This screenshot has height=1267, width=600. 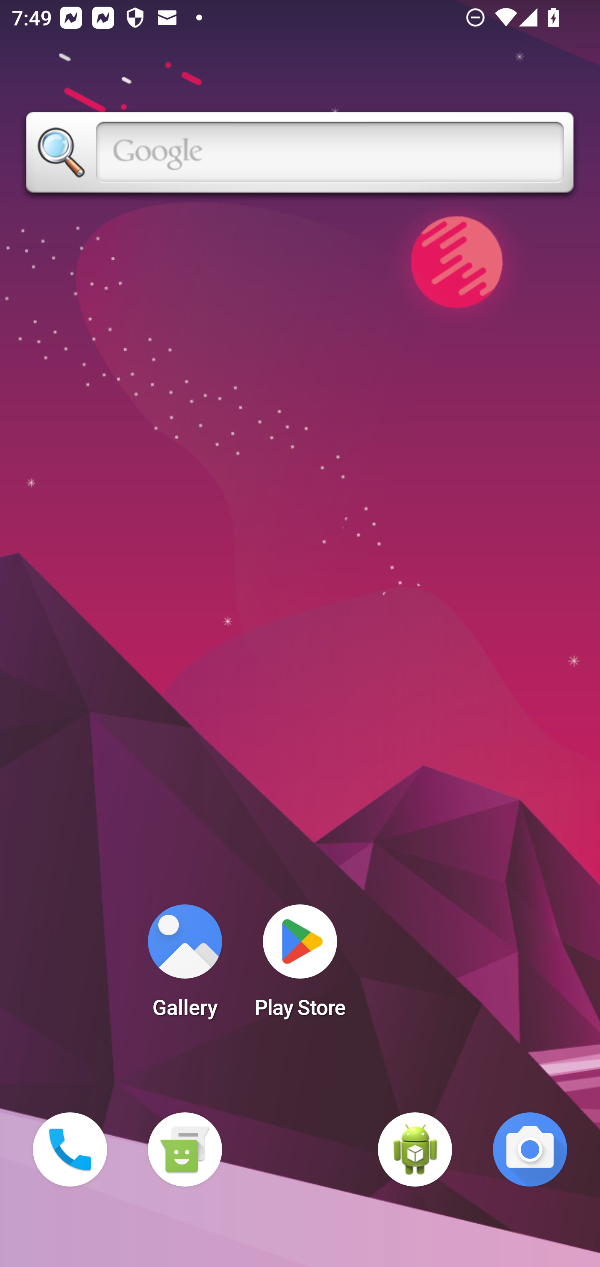 What do you see at coordinates (300, 966) in the screenshot?
I see `Play Store` at bounding box center [300, 966].